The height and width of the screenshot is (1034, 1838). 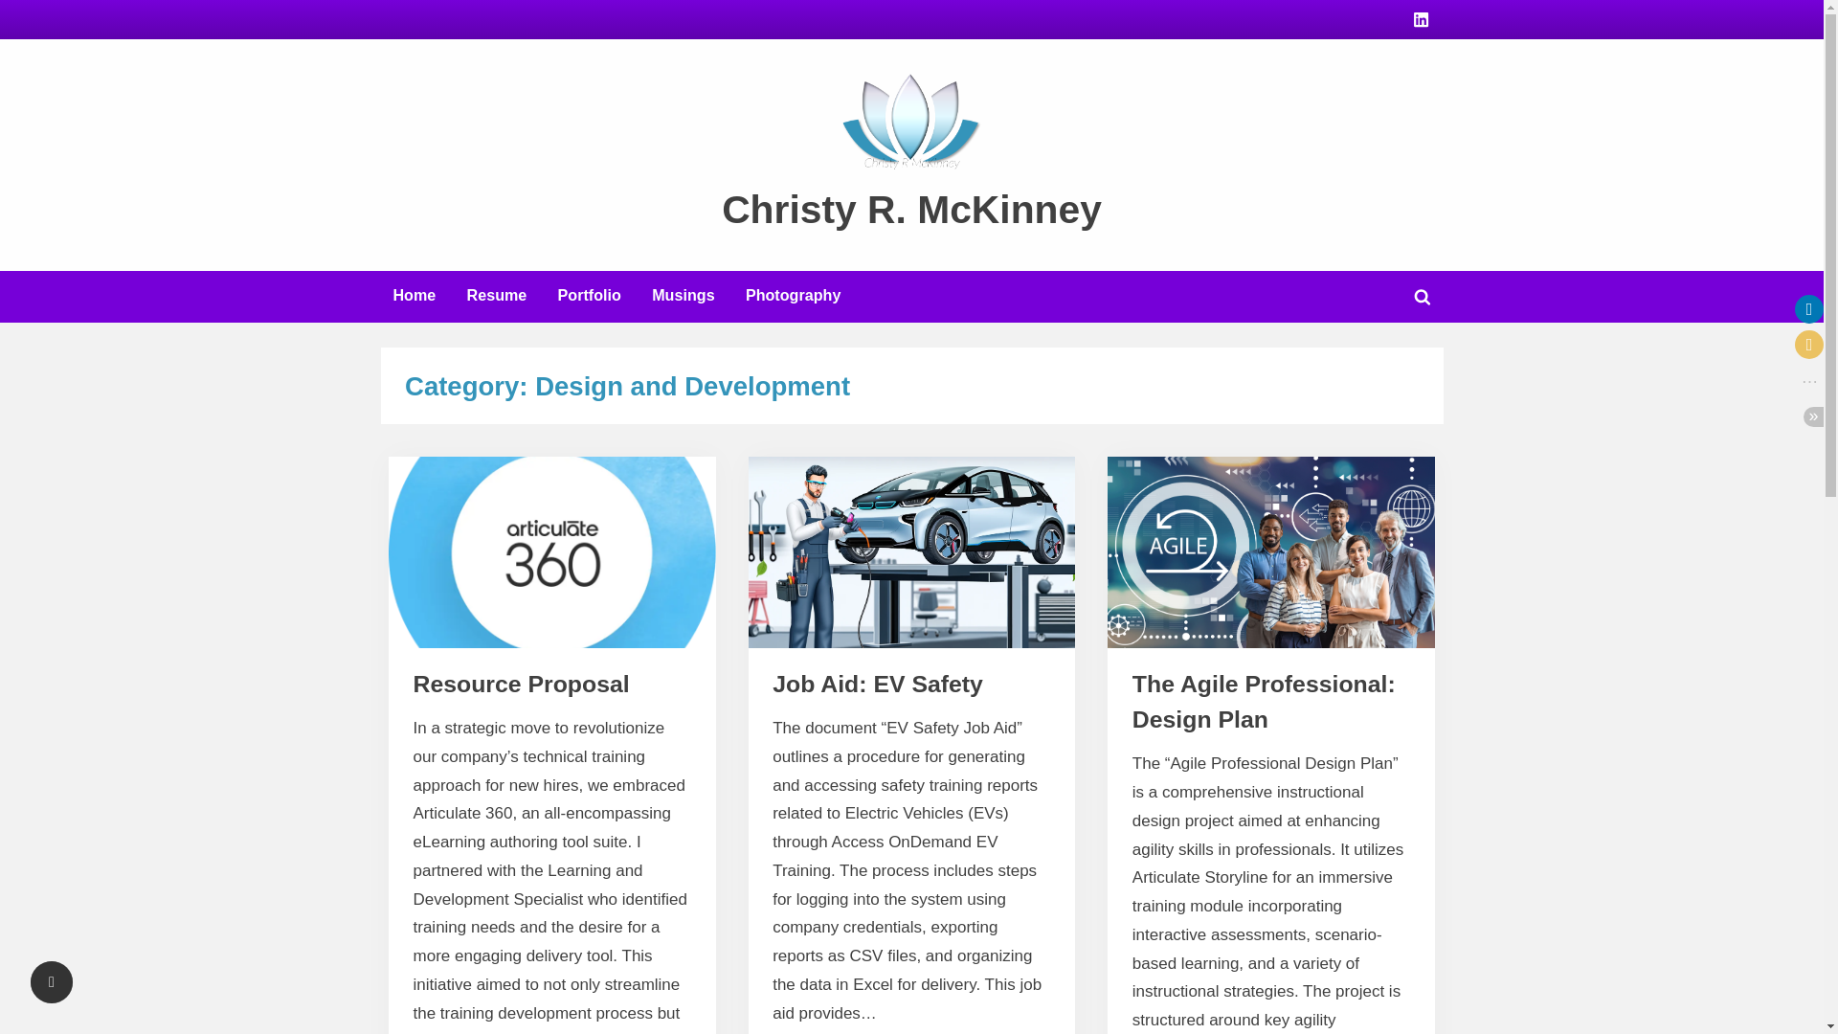 I want to click on Resource Proposal, so click(x=522, y=684).